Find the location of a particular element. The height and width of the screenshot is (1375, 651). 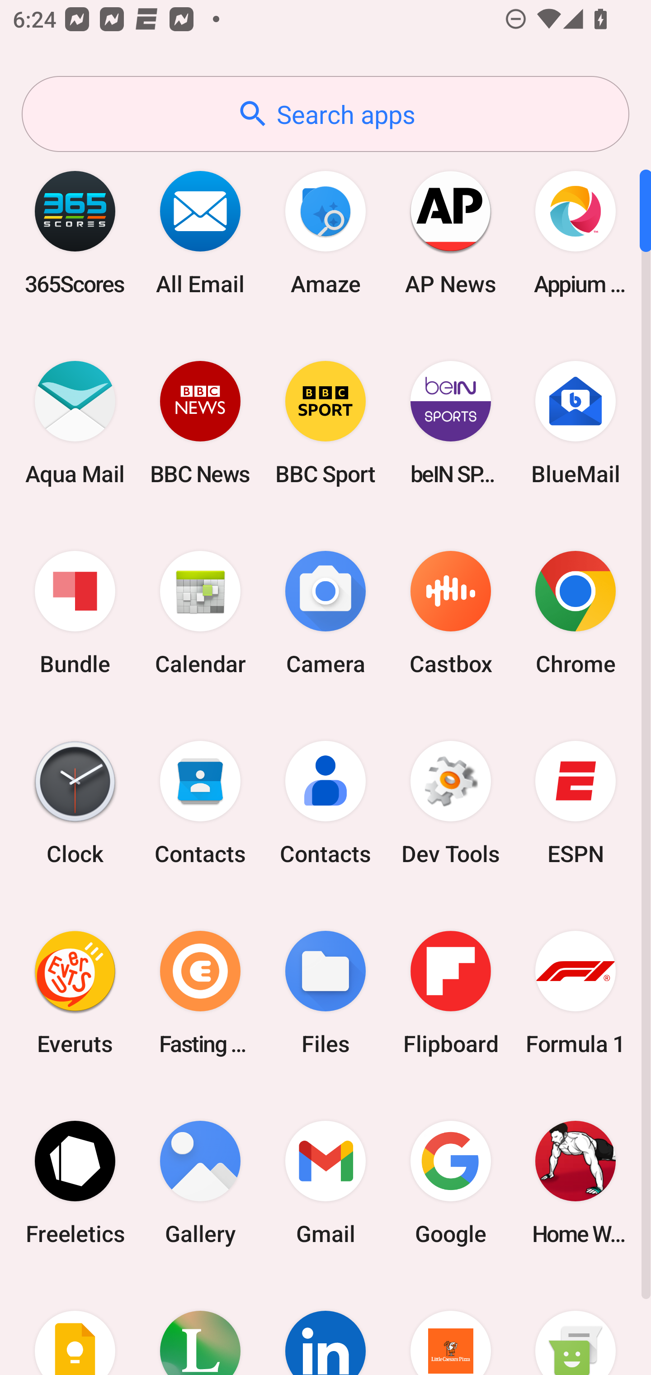

Dev Tools is located at coordinates (450, 803).